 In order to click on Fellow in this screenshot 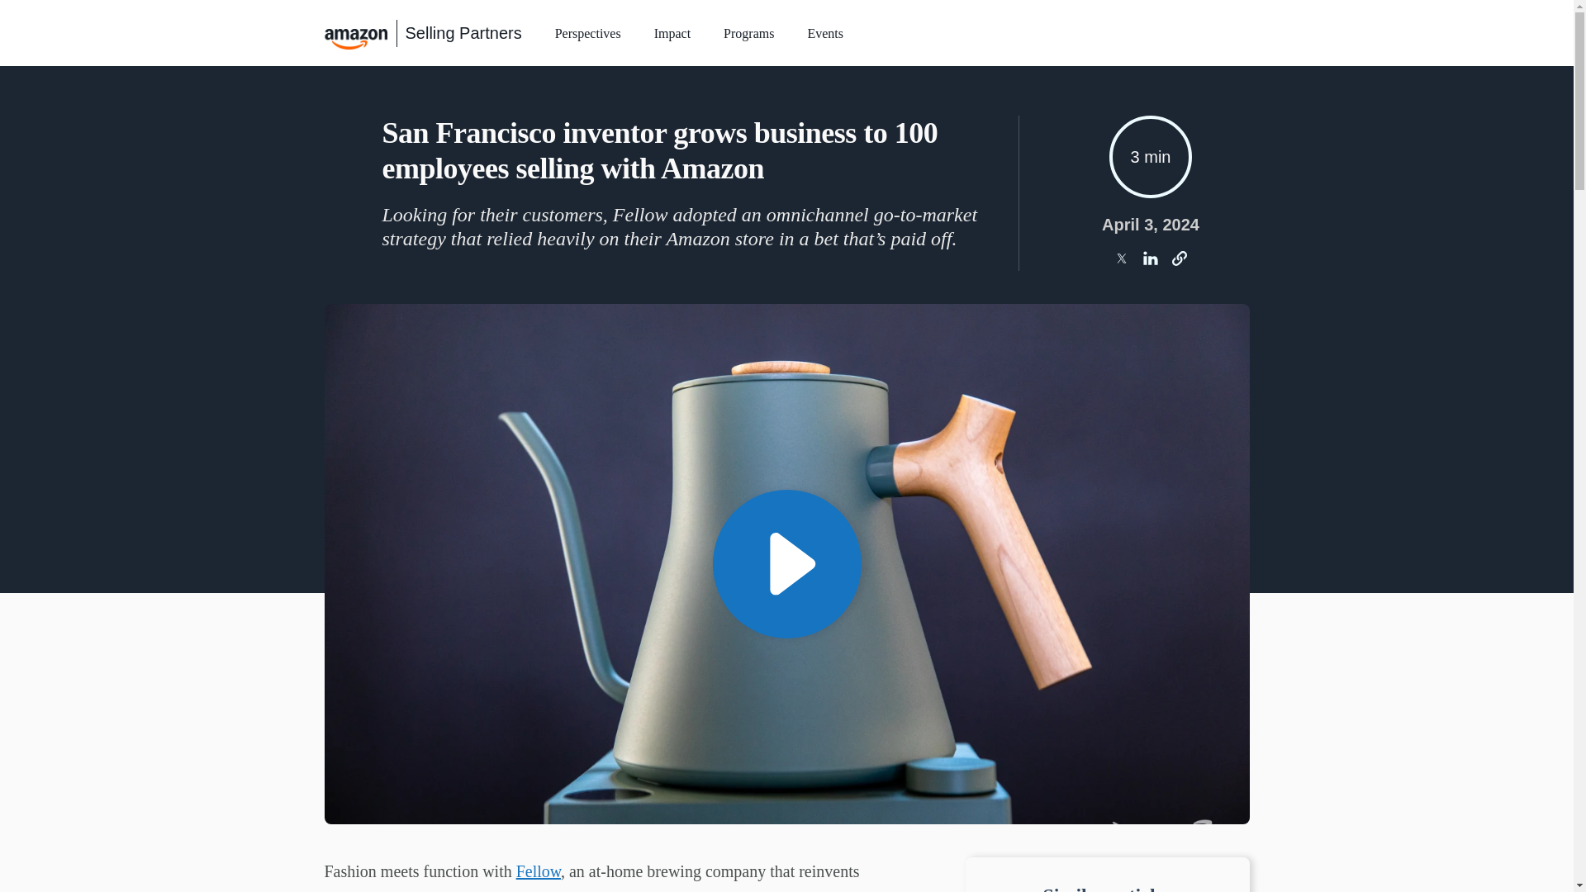, I will do `click(539, 871)`.